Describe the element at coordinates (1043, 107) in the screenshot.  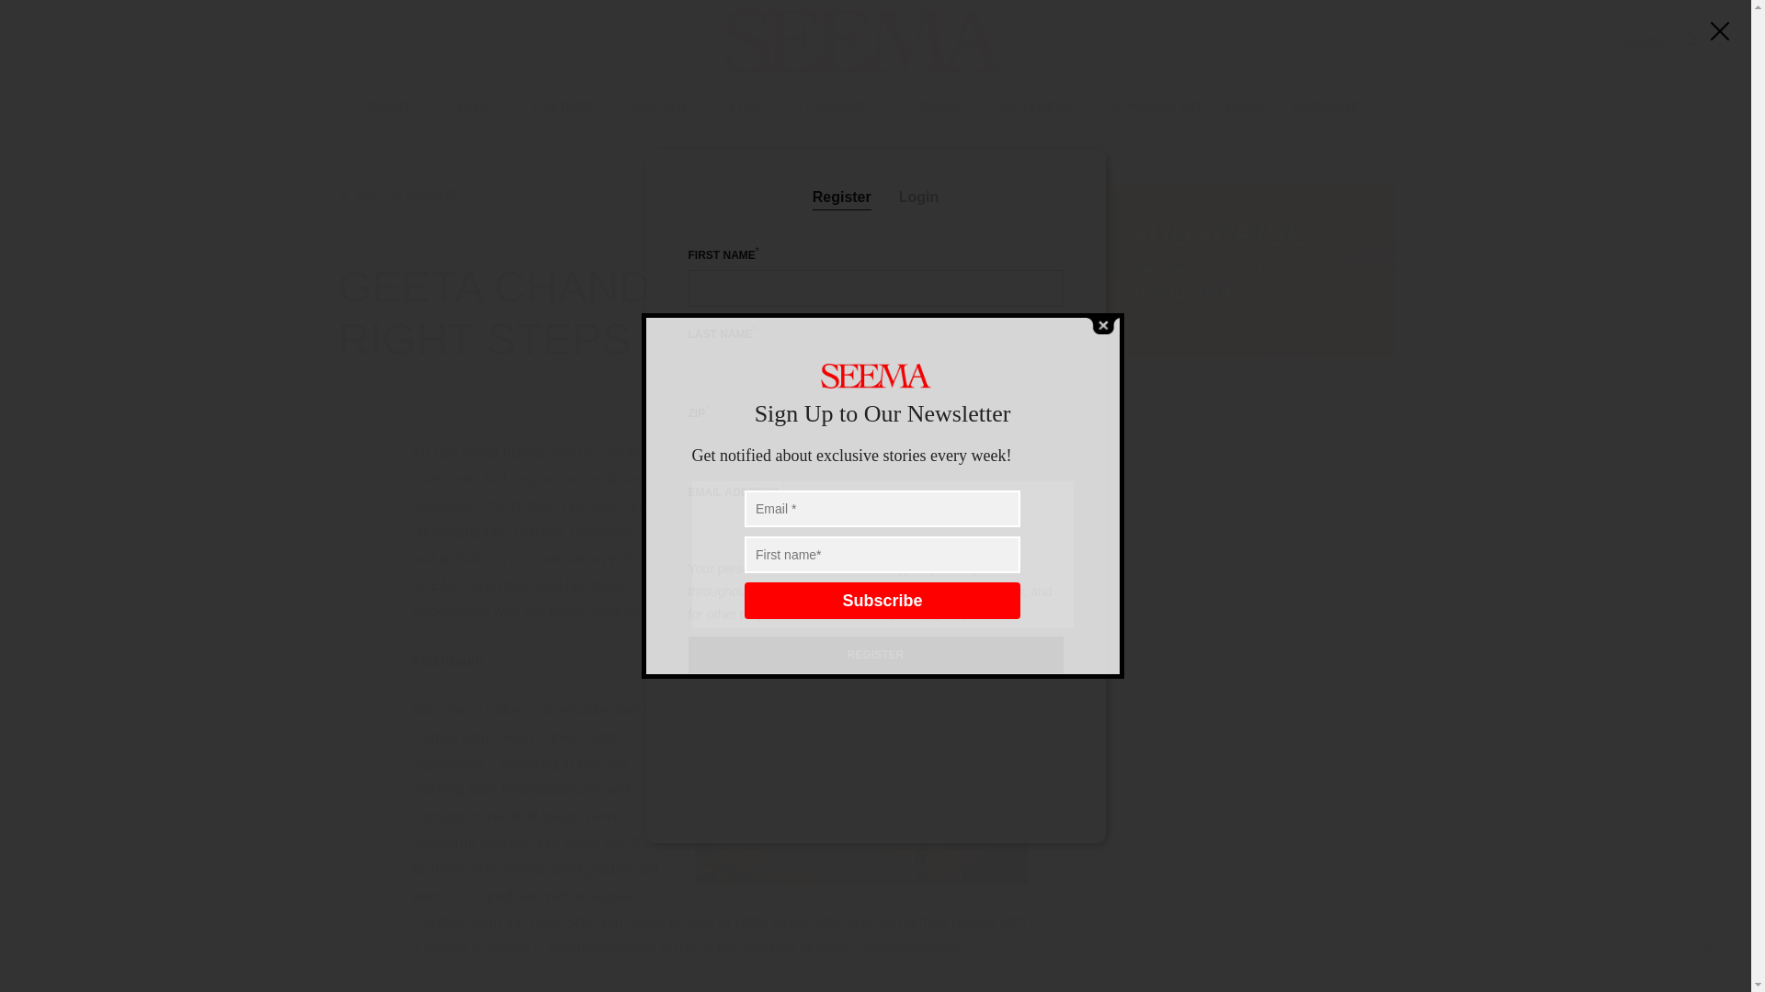
I see `WELLNESS` at that location.